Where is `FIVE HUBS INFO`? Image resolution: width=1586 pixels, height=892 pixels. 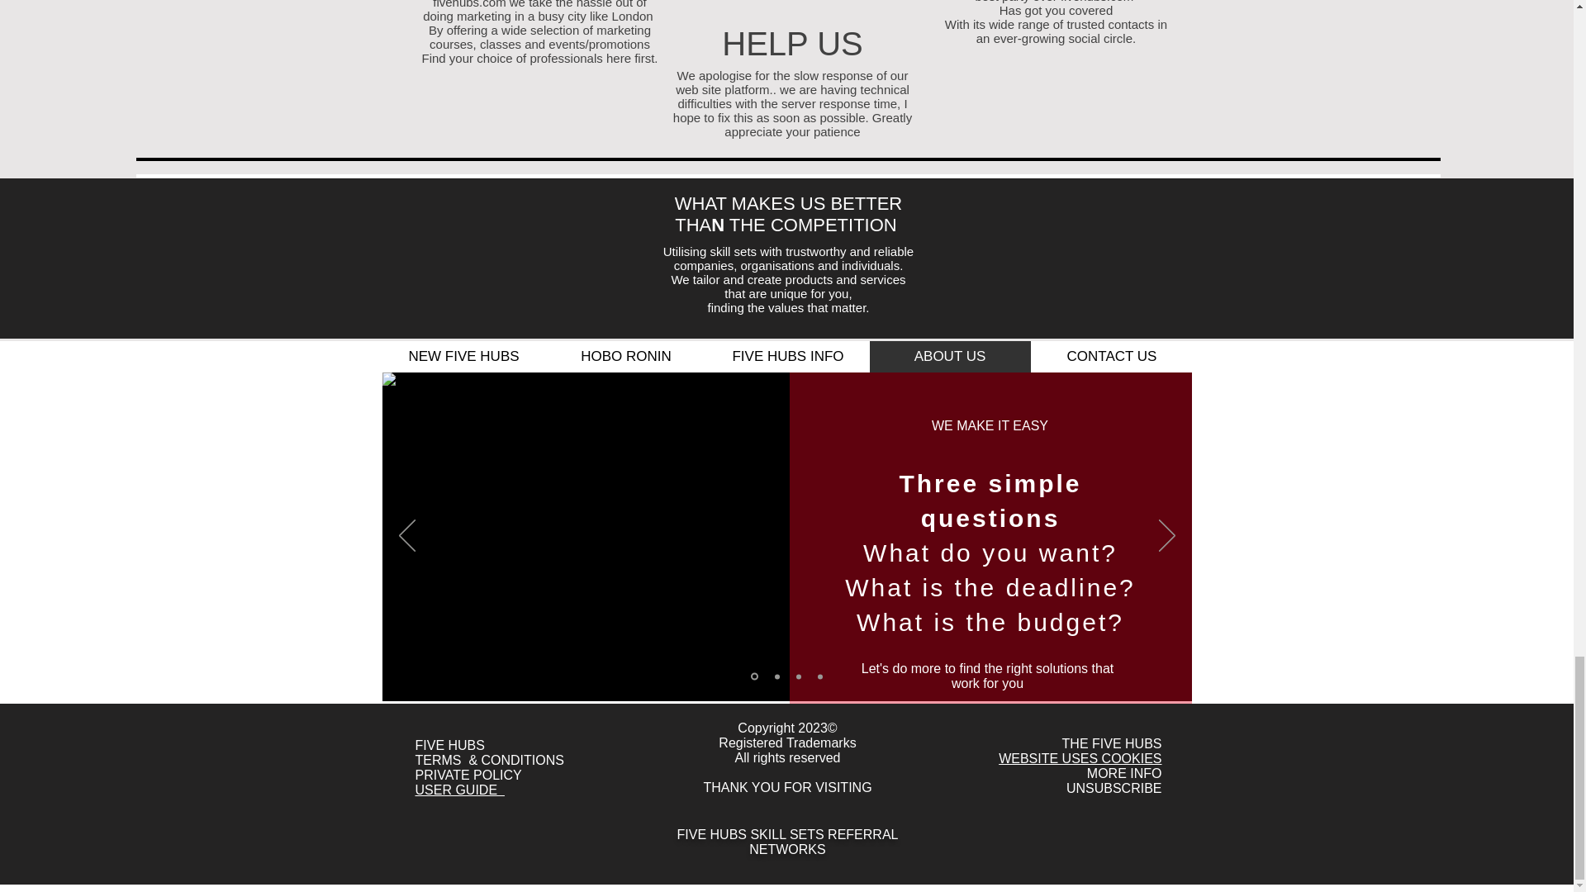
FIVE HUBS INFO is located at coordinates (788, 357).